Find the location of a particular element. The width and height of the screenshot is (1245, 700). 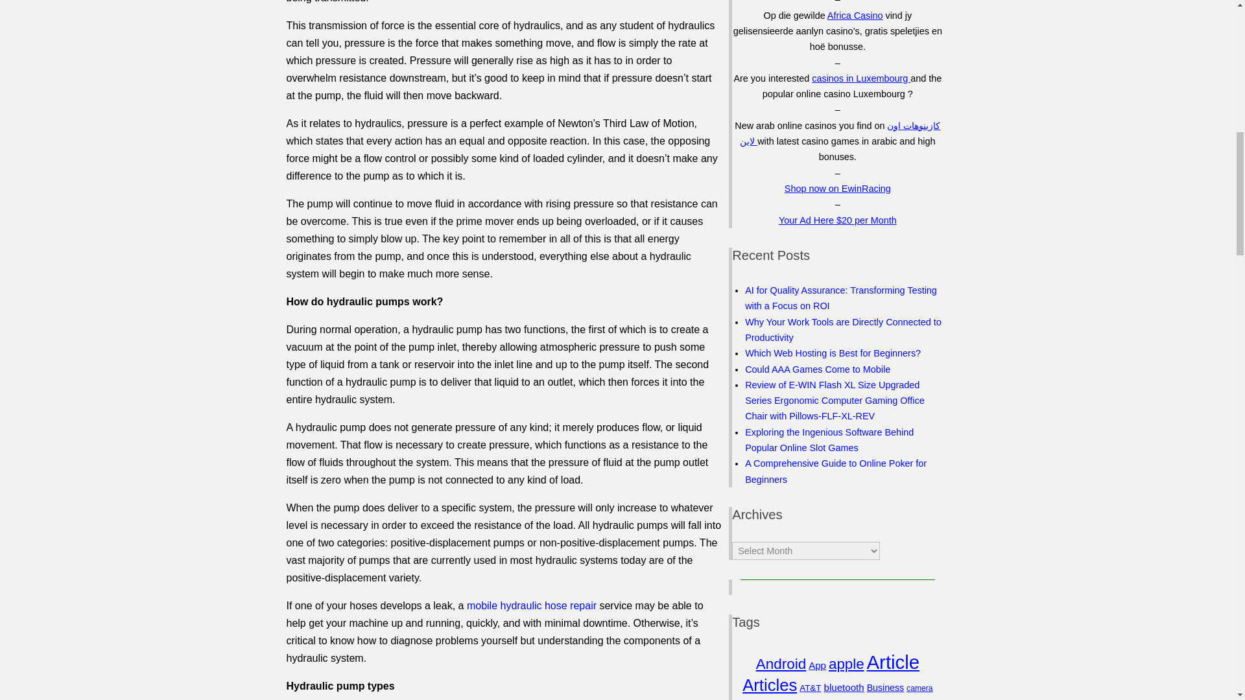

mobile hydraulic hose repair is located at coordinates (532, 605).